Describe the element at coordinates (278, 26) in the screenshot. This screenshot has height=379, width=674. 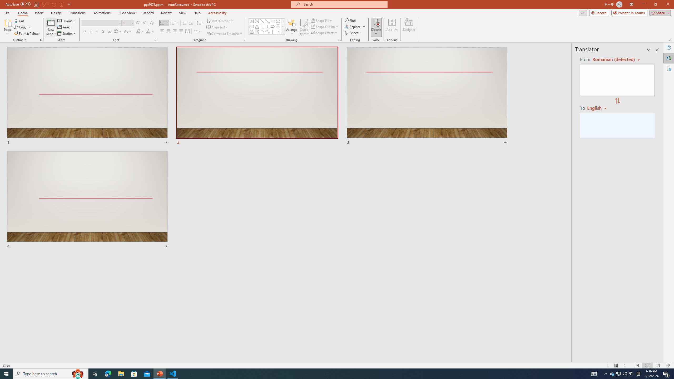
I see `Arrow: Down` at that location.